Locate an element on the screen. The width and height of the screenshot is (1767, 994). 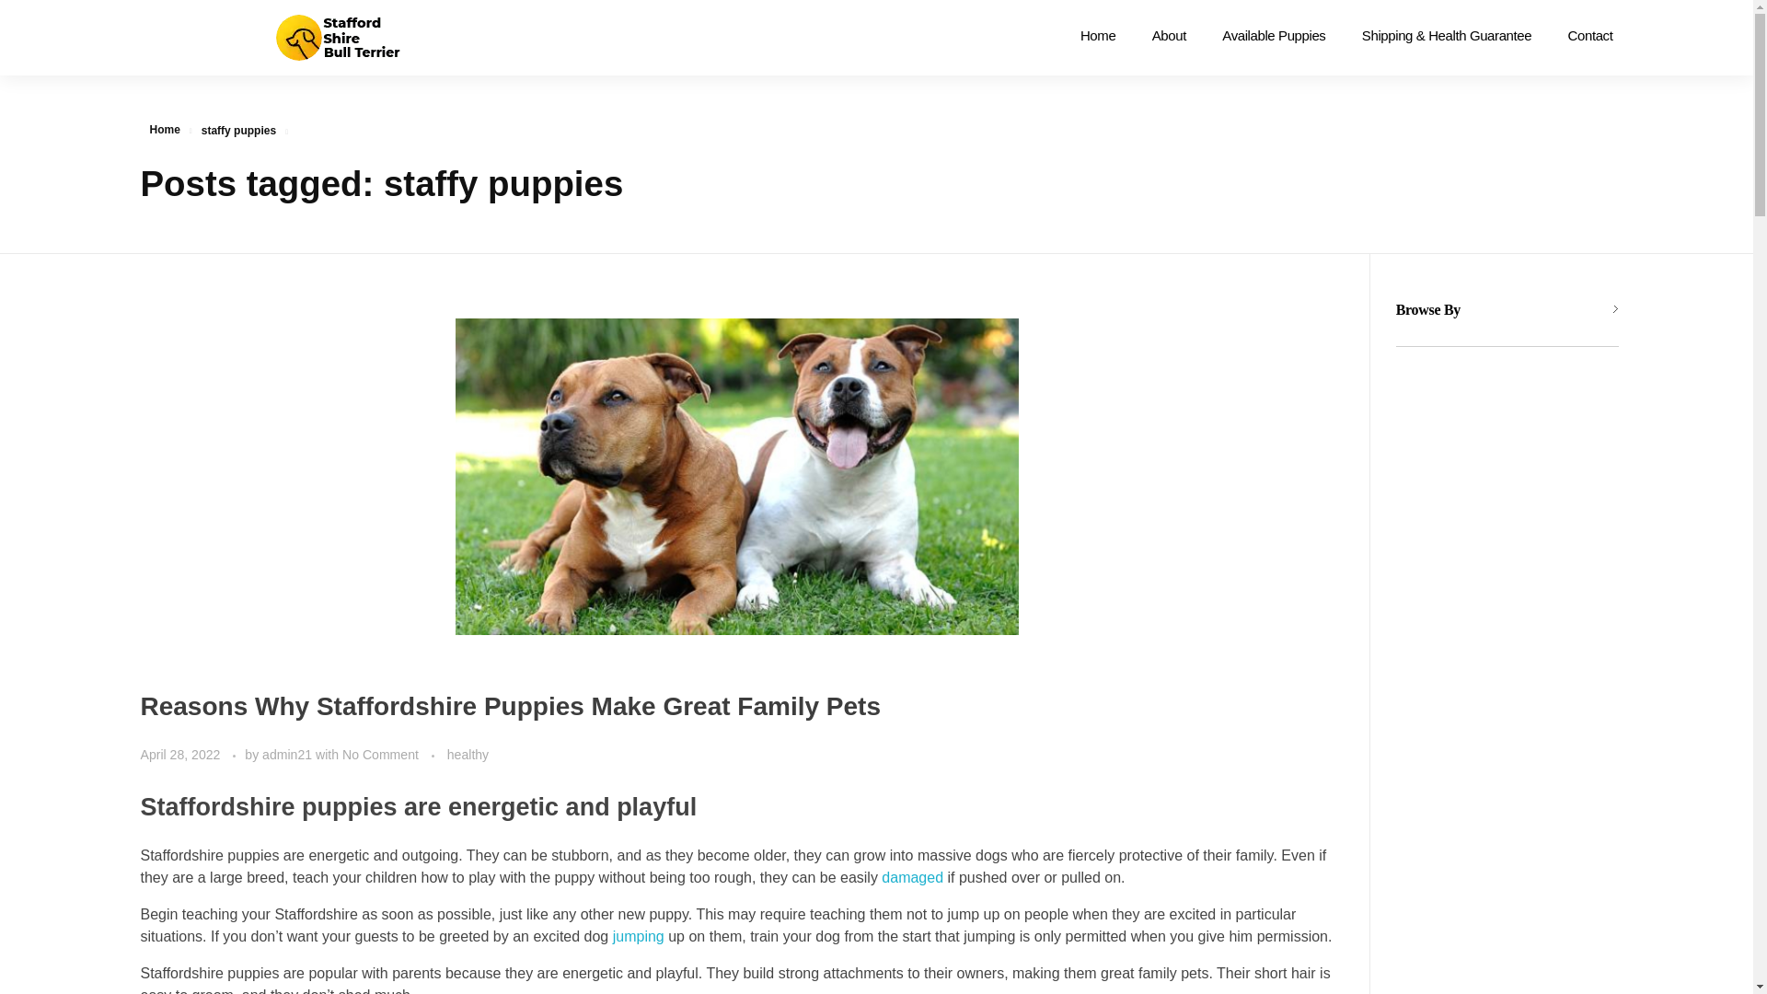
jumping is located at coordinates (639, 936).